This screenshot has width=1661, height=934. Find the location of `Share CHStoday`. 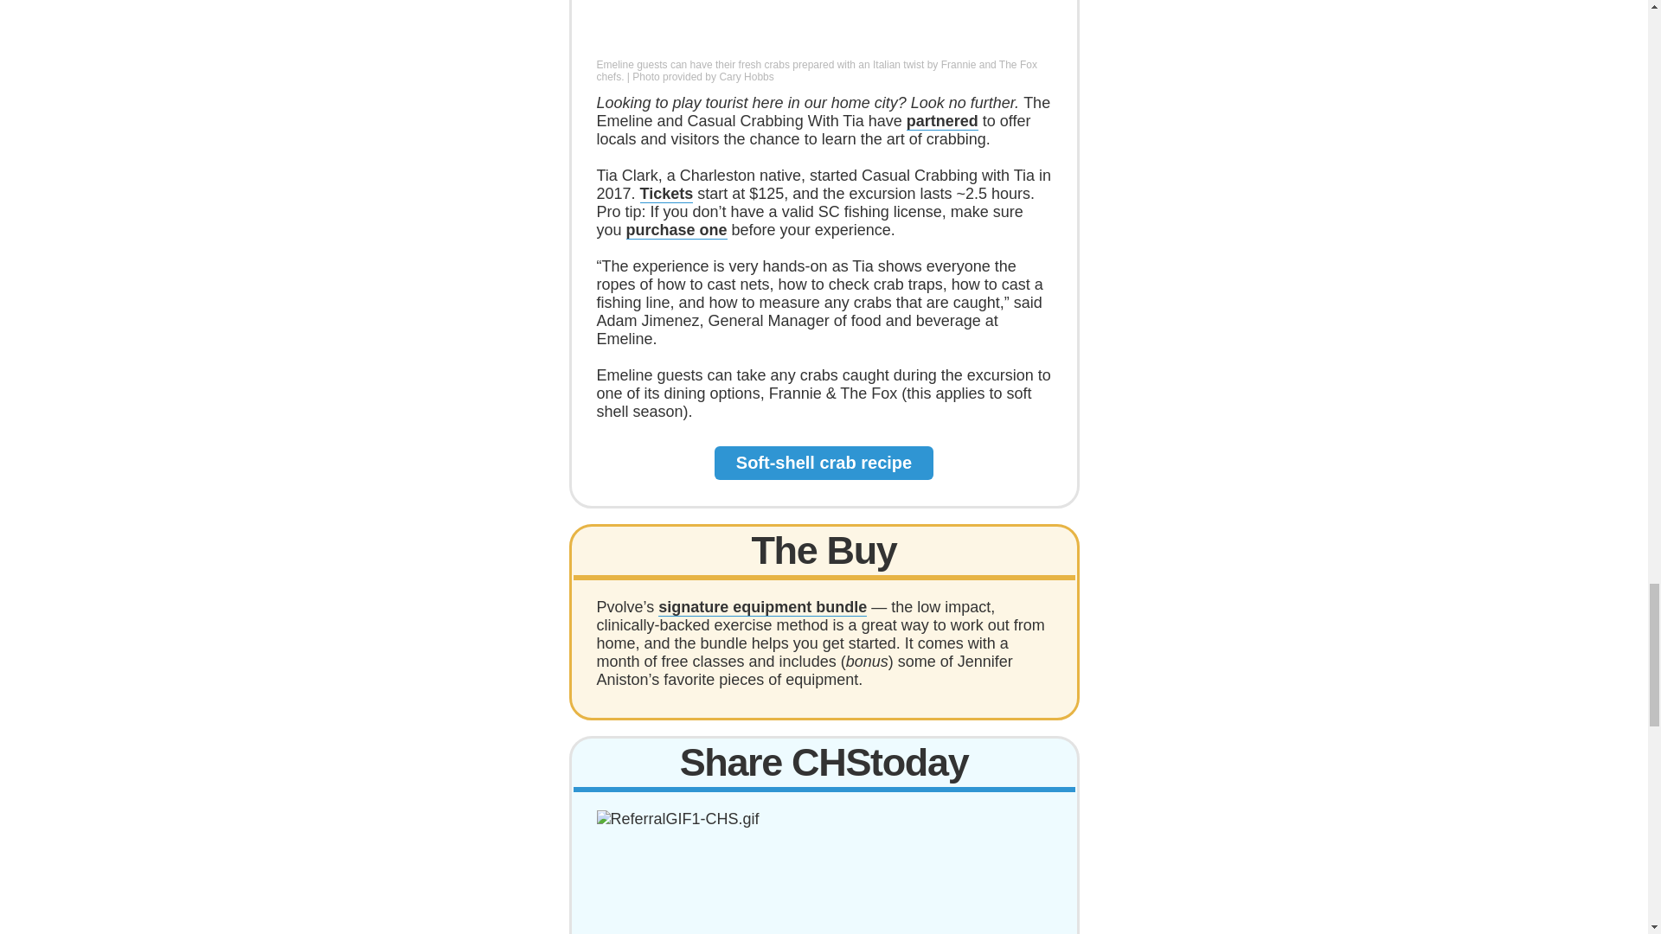

Share CHStoday is located at coordinates (824, 763).